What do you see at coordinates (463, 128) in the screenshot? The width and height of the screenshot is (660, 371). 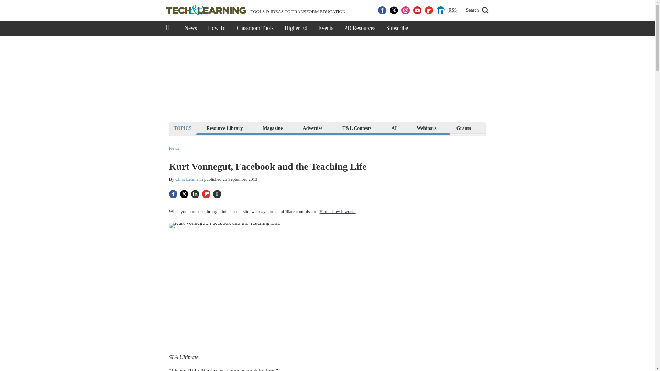 I see `Grants` at bounding box center [463, 128].